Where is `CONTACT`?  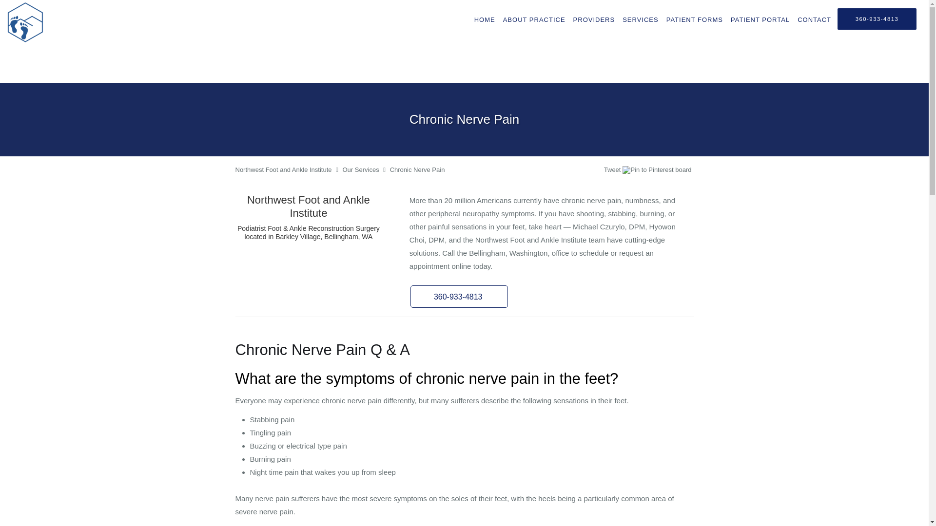 CONTACT is located at coordinates (814, 19).